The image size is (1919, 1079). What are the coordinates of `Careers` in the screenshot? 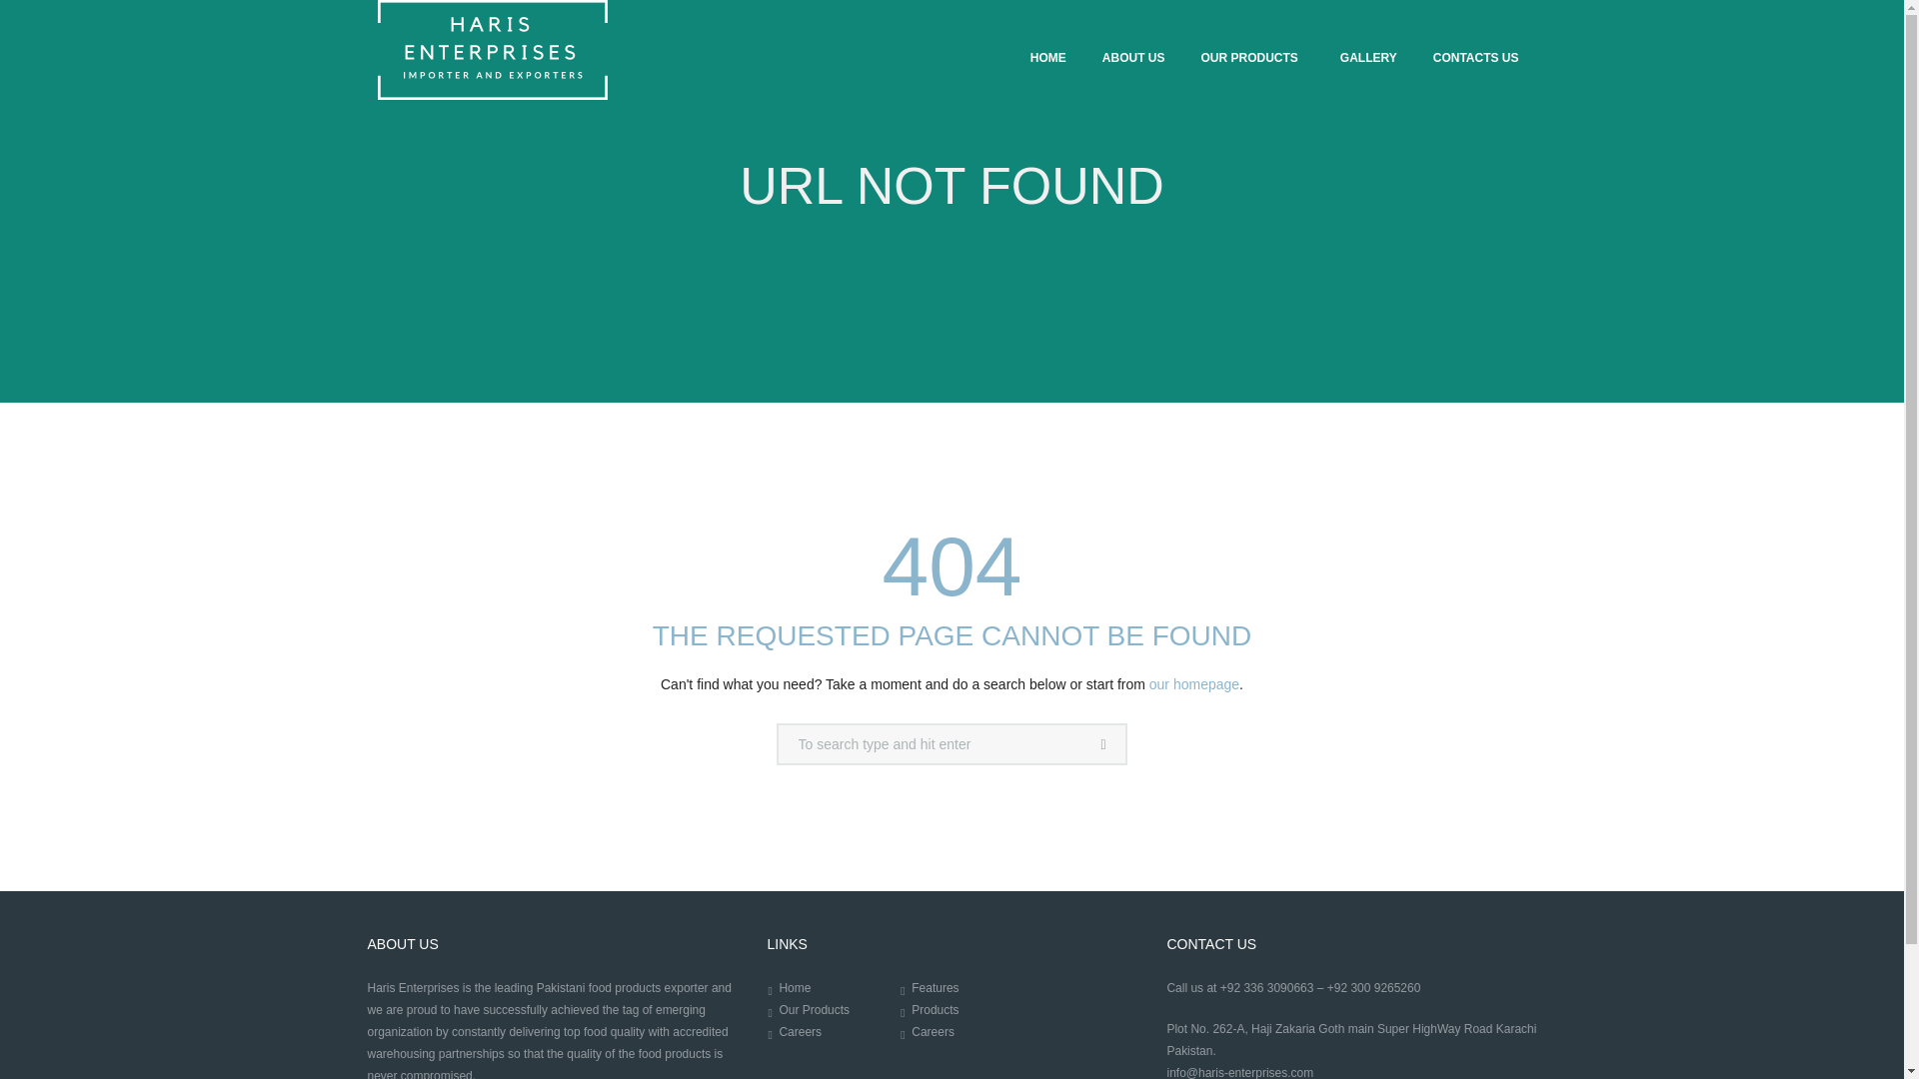 It's located at (933, 1032).